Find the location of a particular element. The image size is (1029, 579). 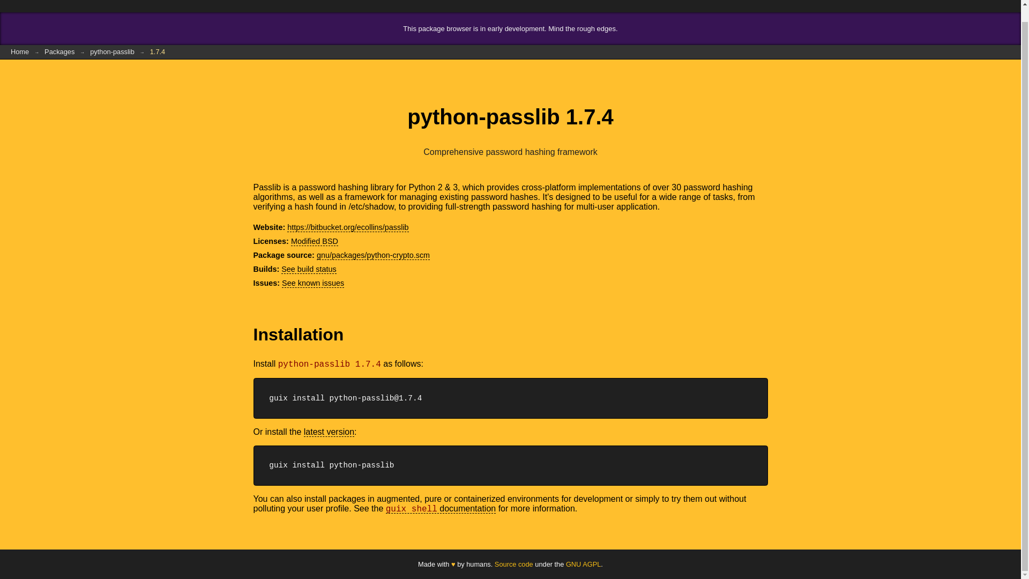

Packages is located at coordinates (59, 52).